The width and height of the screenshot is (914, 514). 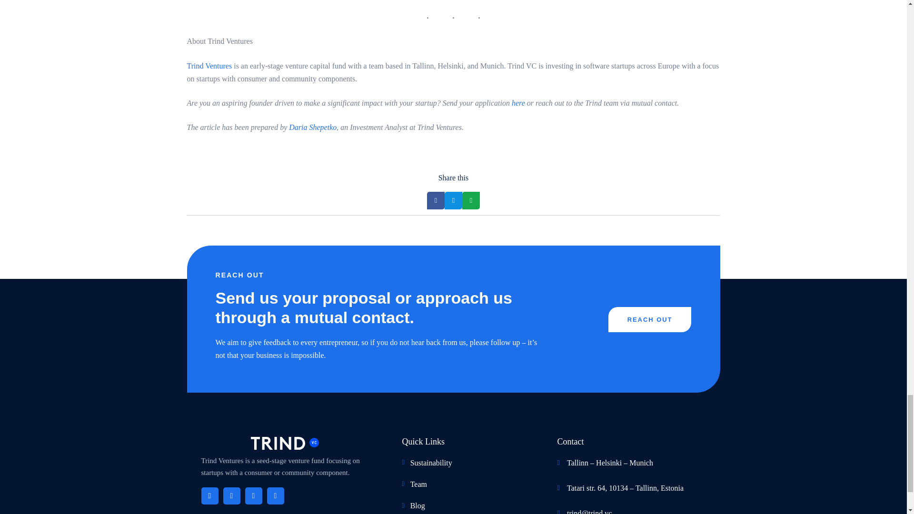 I want to click on Daria Shepetko, so click(x=312, y=128).